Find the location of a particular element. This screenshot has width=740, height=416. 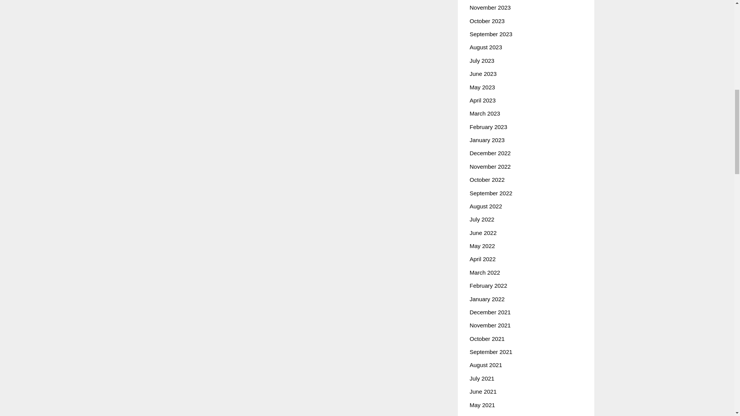

July 2023 is located at coordinates (482, 61).